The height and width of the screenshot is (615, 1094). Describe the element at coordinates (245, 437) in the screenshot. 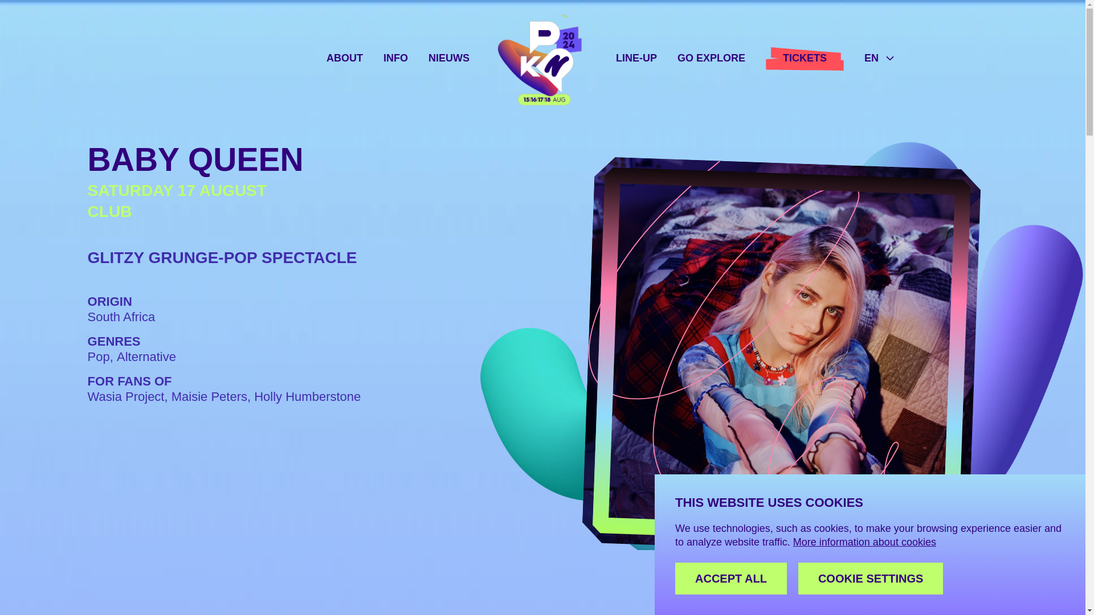

I see `twitter` at that location.